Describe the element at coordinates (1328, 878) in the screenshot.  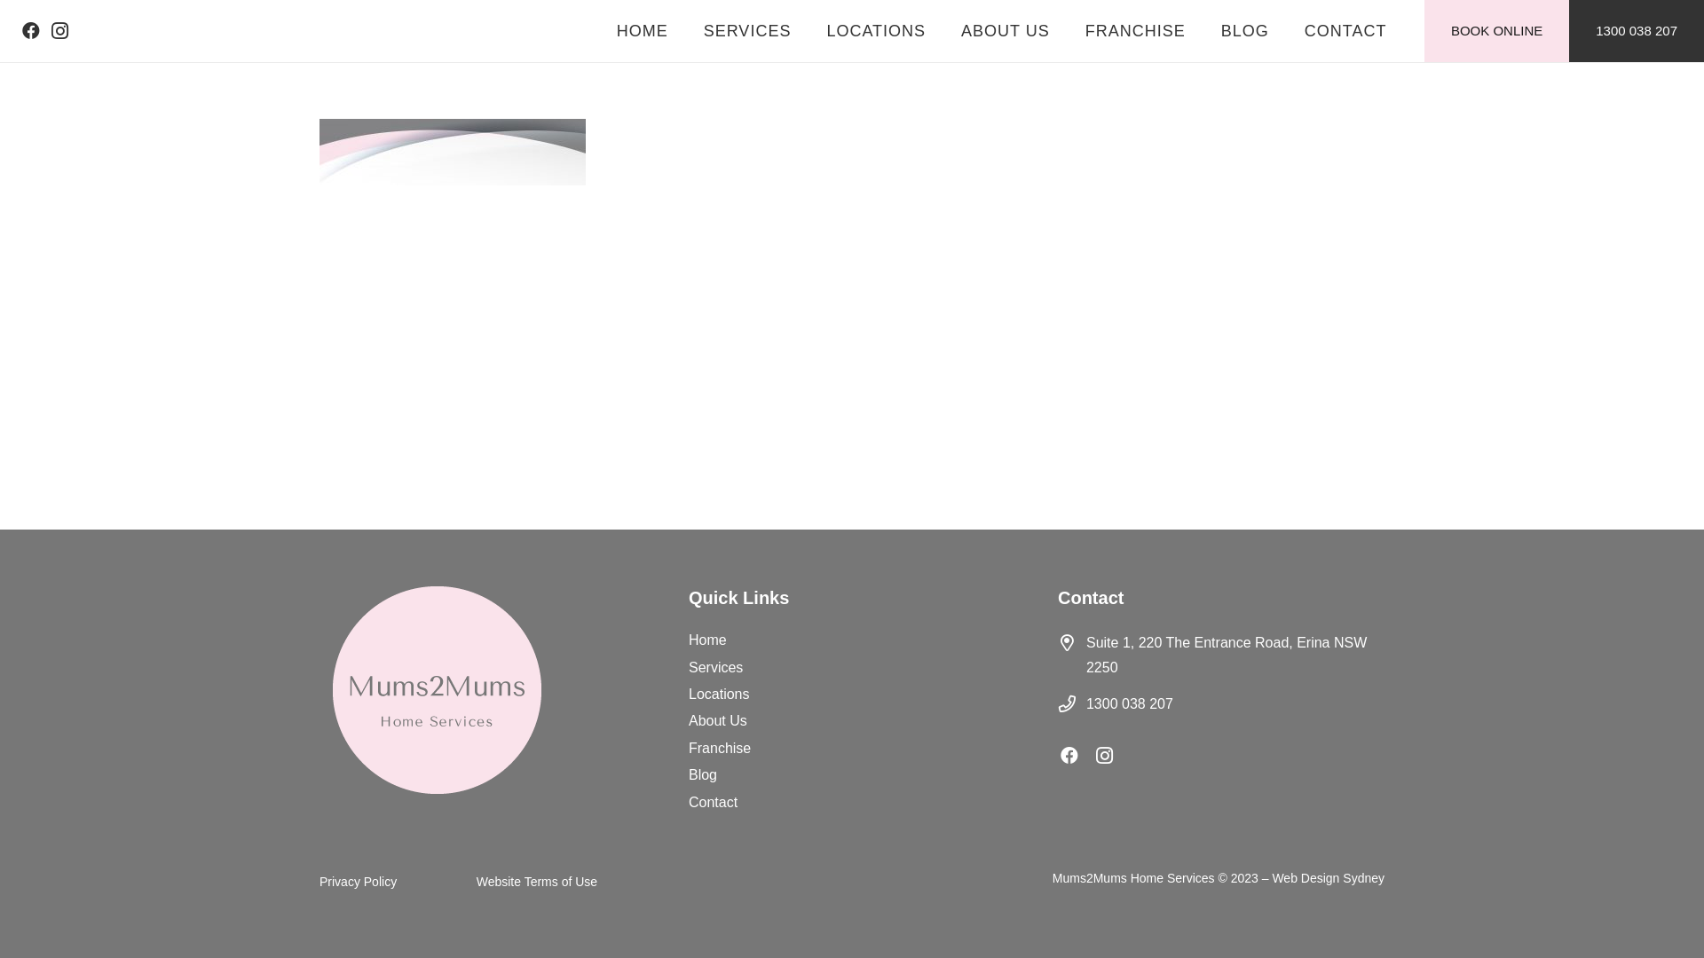
I see `Web Design Sydney` at that location.